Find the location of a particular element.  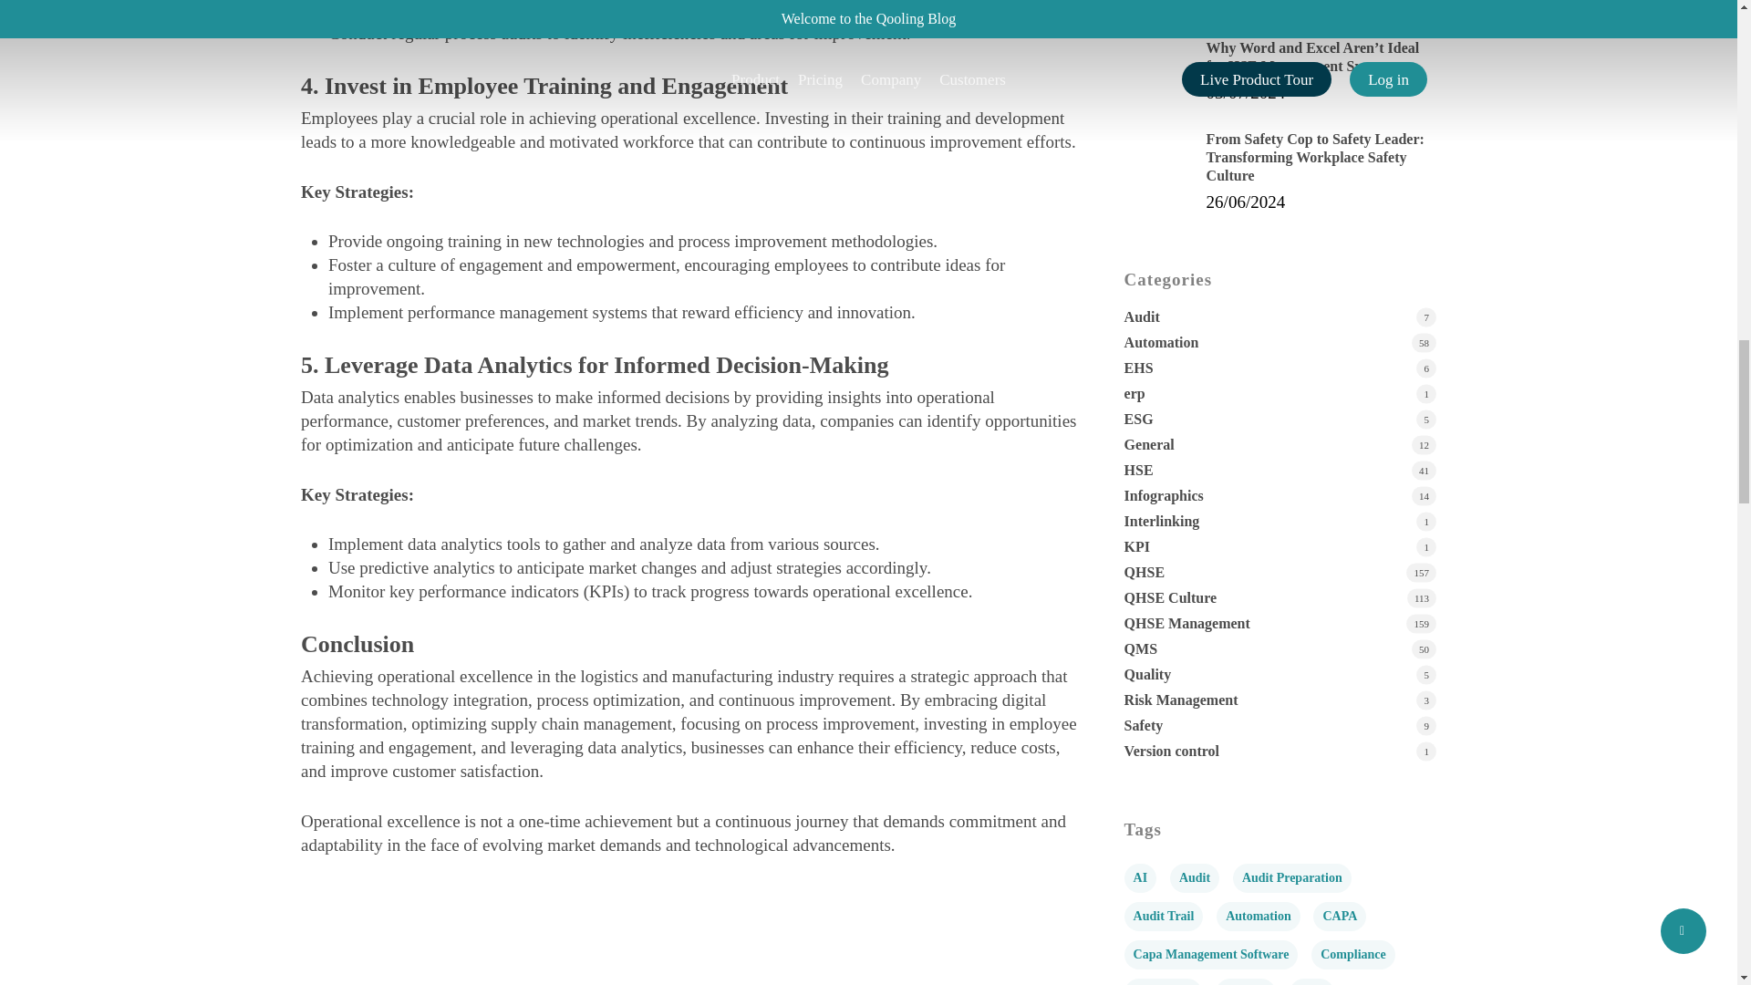

Audit is located at coordinates (1280, 317).